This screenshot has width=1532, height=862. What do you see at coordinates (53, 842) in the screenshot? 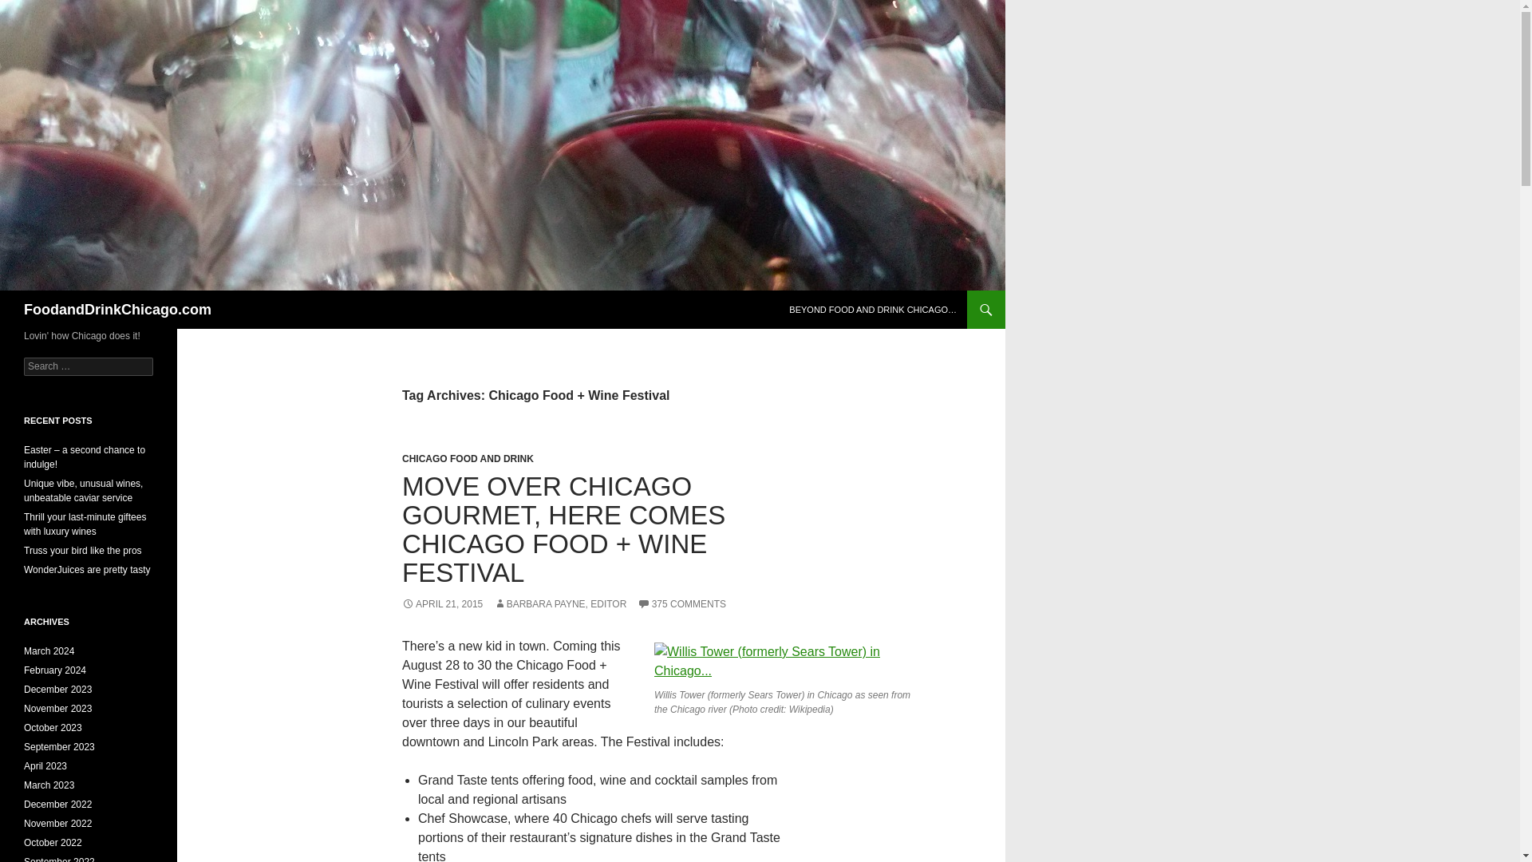
I see `October 2022` at bounding box center [53, 842].